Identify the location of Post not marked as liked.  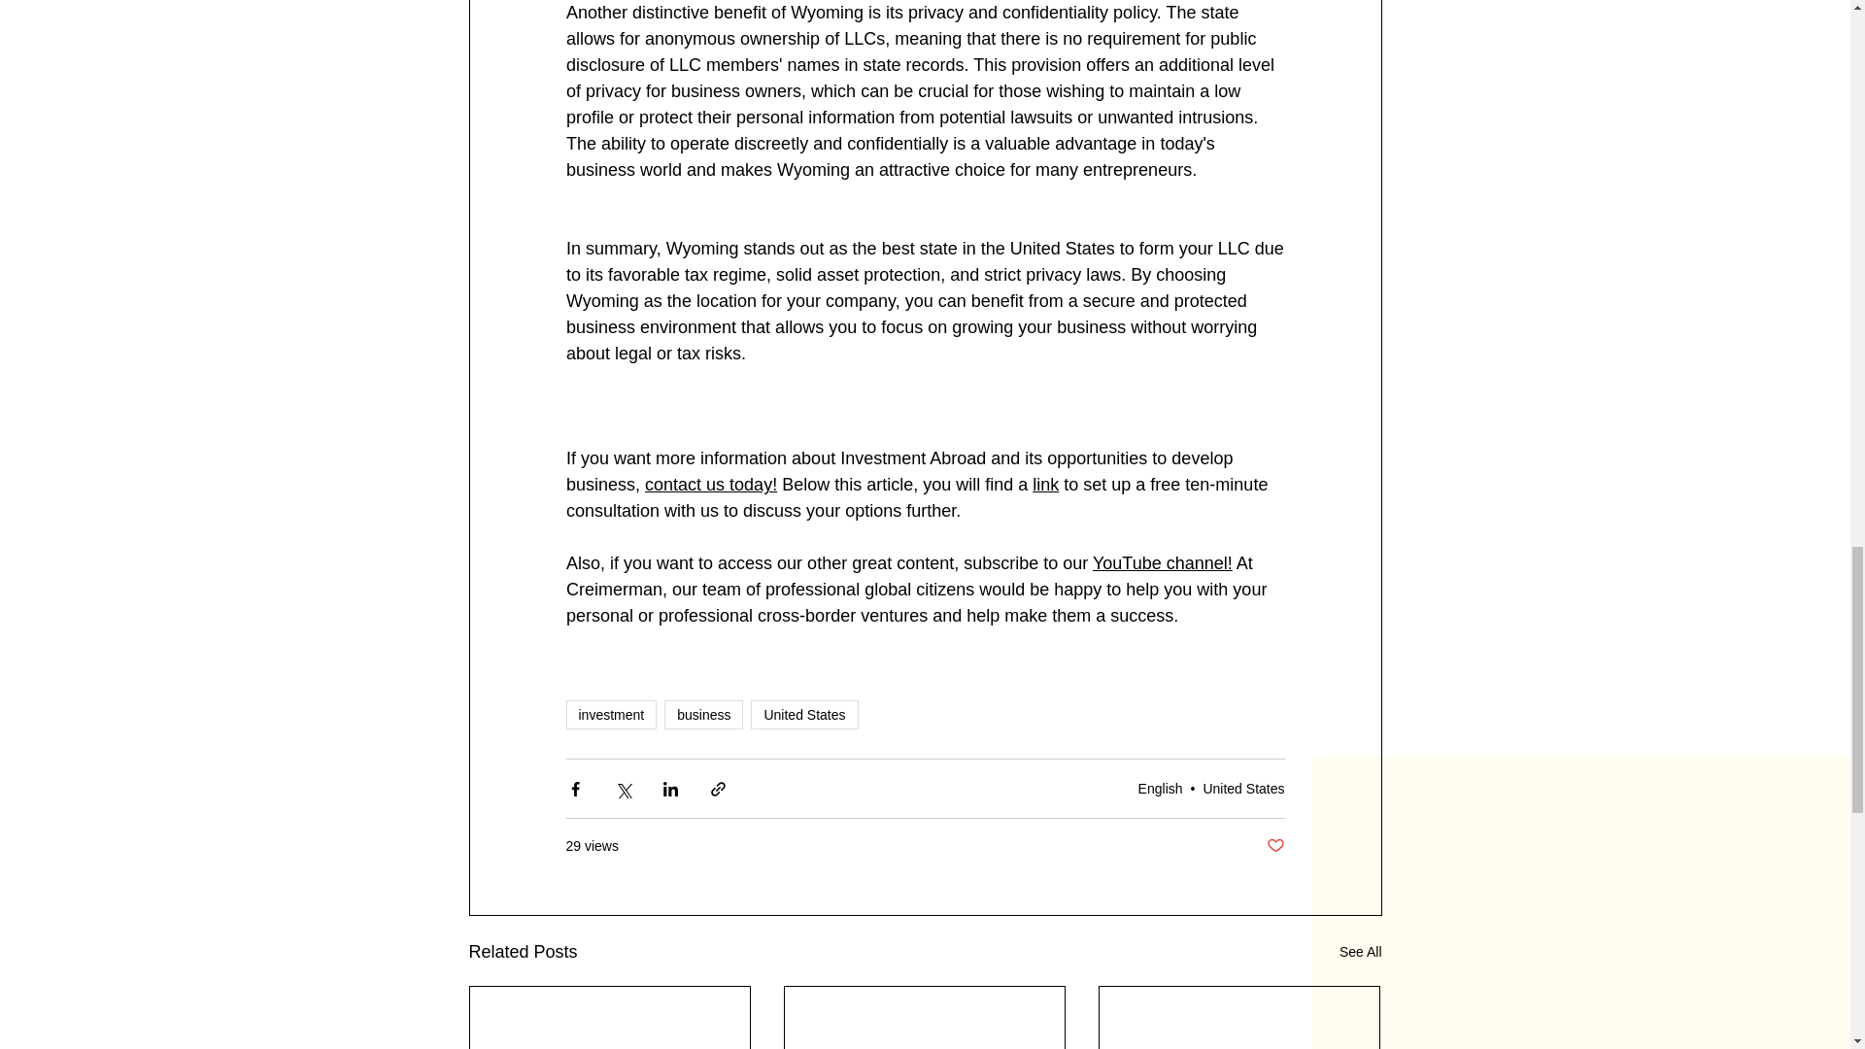
(1274, 846).